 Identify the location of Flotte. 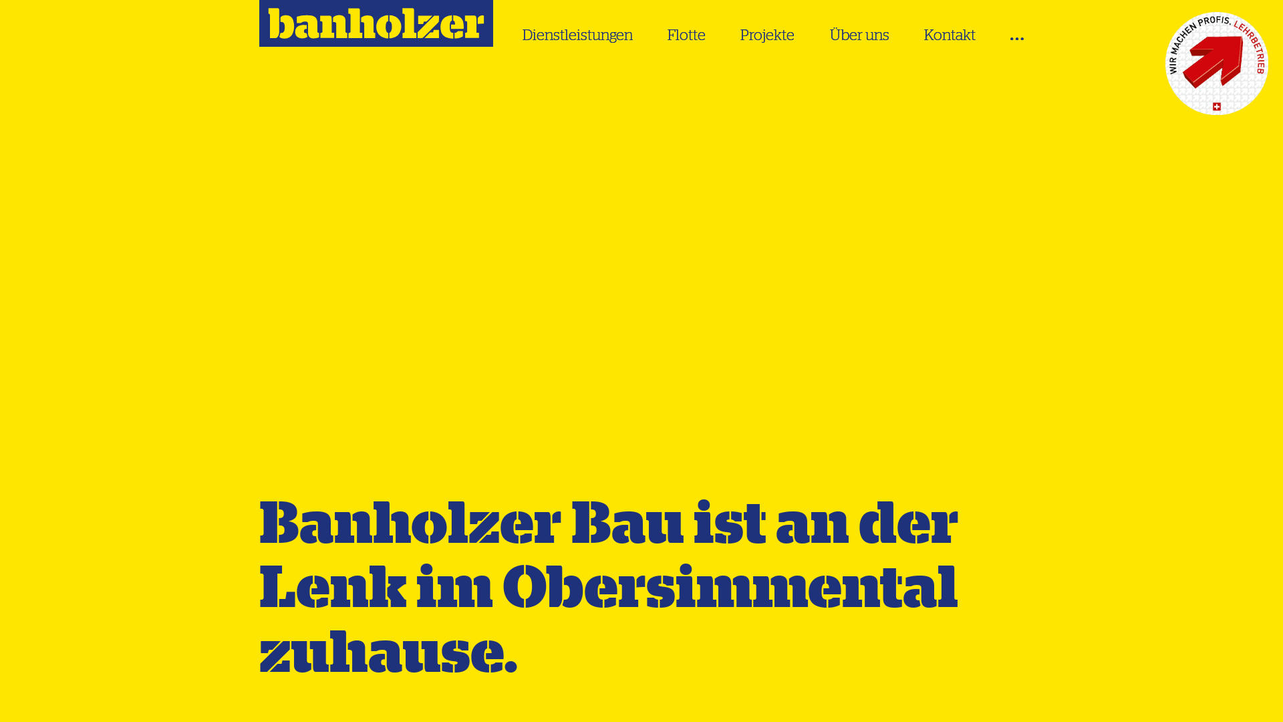
(686, 35).